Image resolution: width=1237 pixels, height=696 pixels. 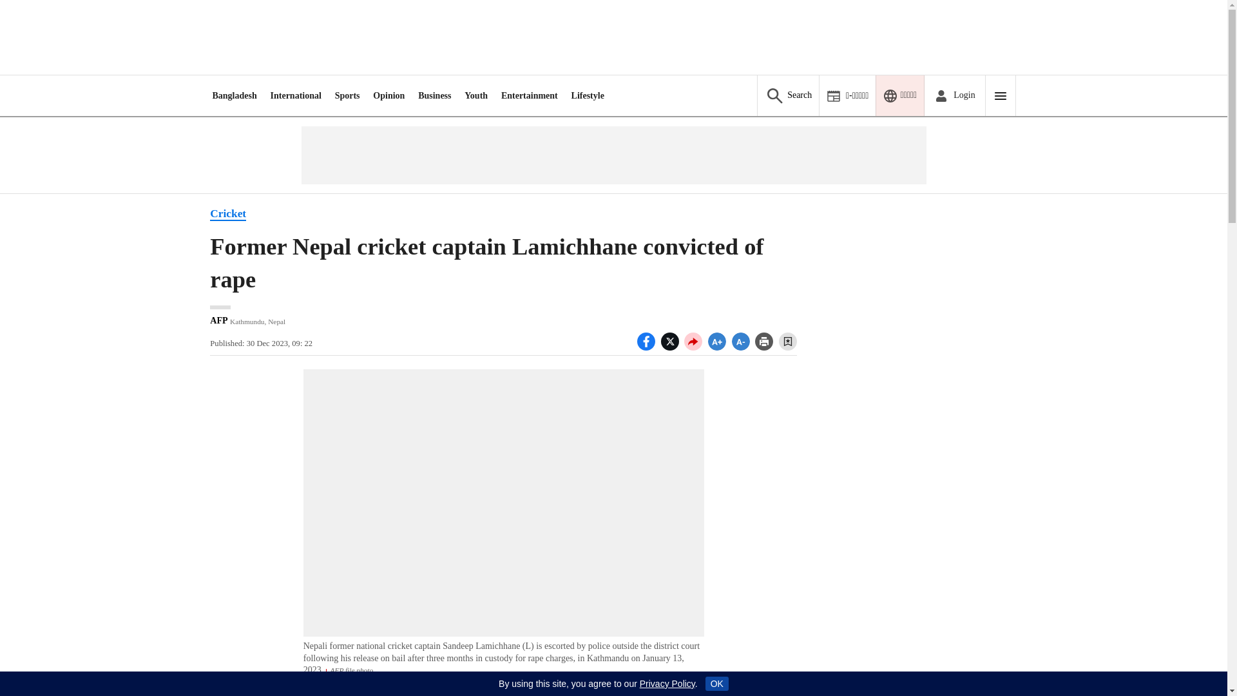 What do you see at coordinates (954, 95) in the screenshot?
I see `Login` at bounding box center [954, 95].